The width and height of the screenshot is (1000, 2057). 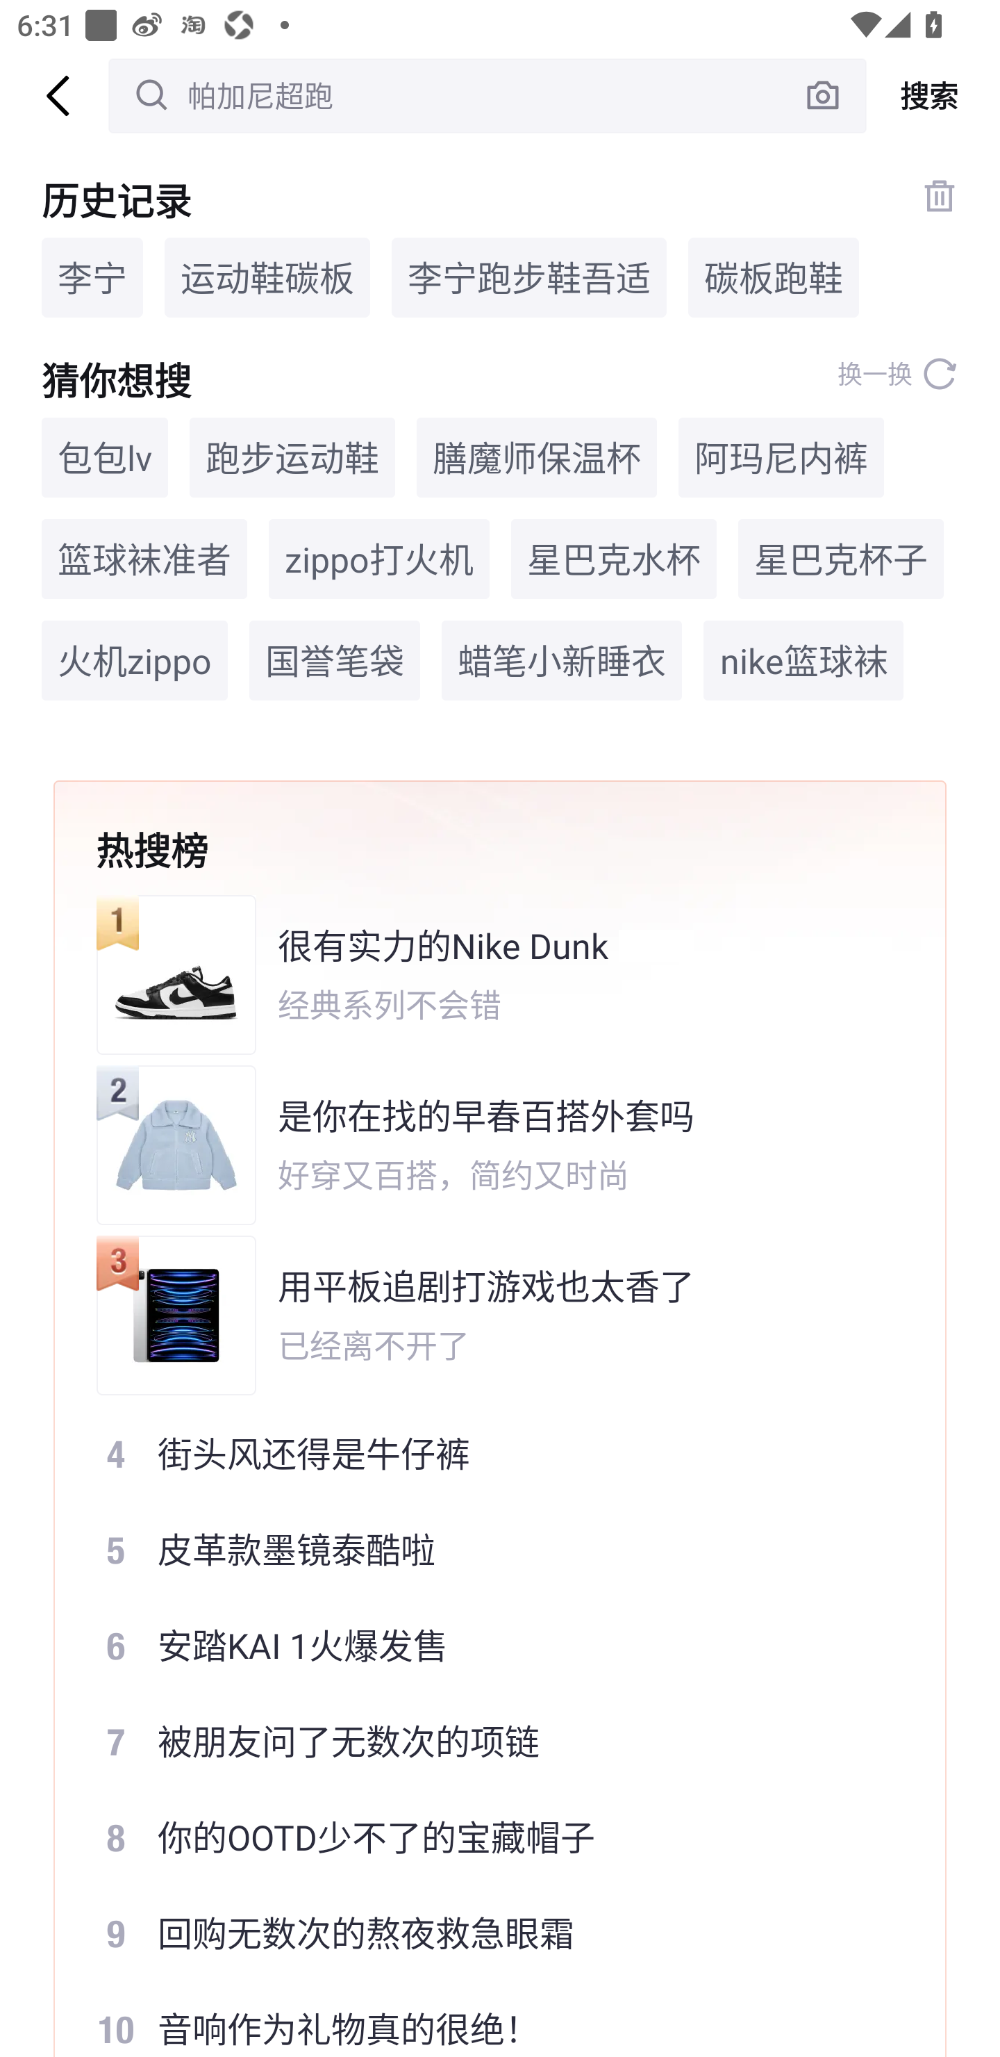 I want to click on 跑步运动鞋, so click(x=292, y=457).